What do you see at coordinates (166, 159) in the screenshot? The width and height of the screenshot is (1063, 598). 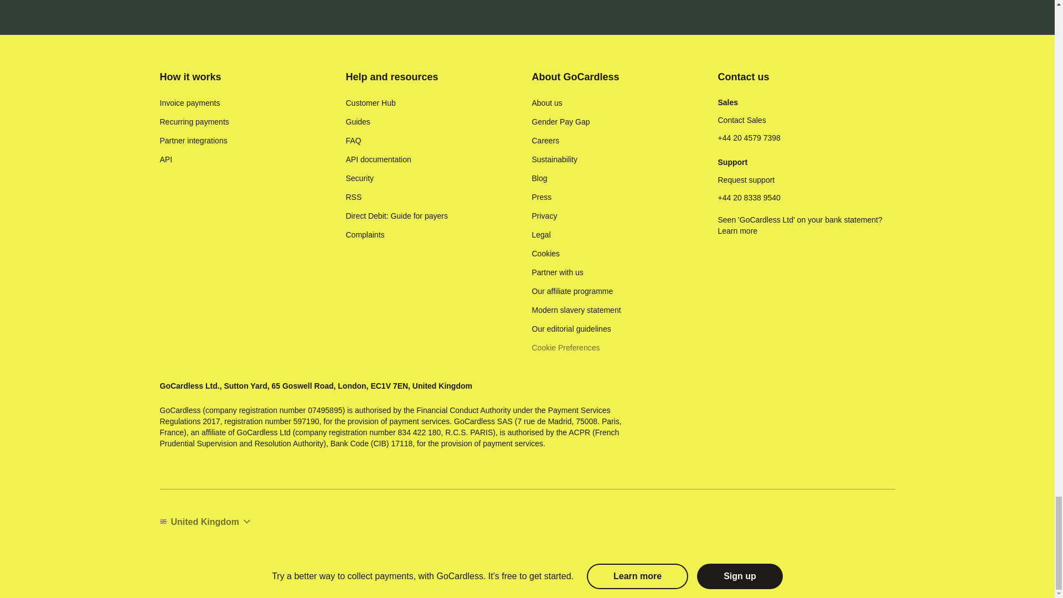 I see `API` at bounding box center [166, 159].